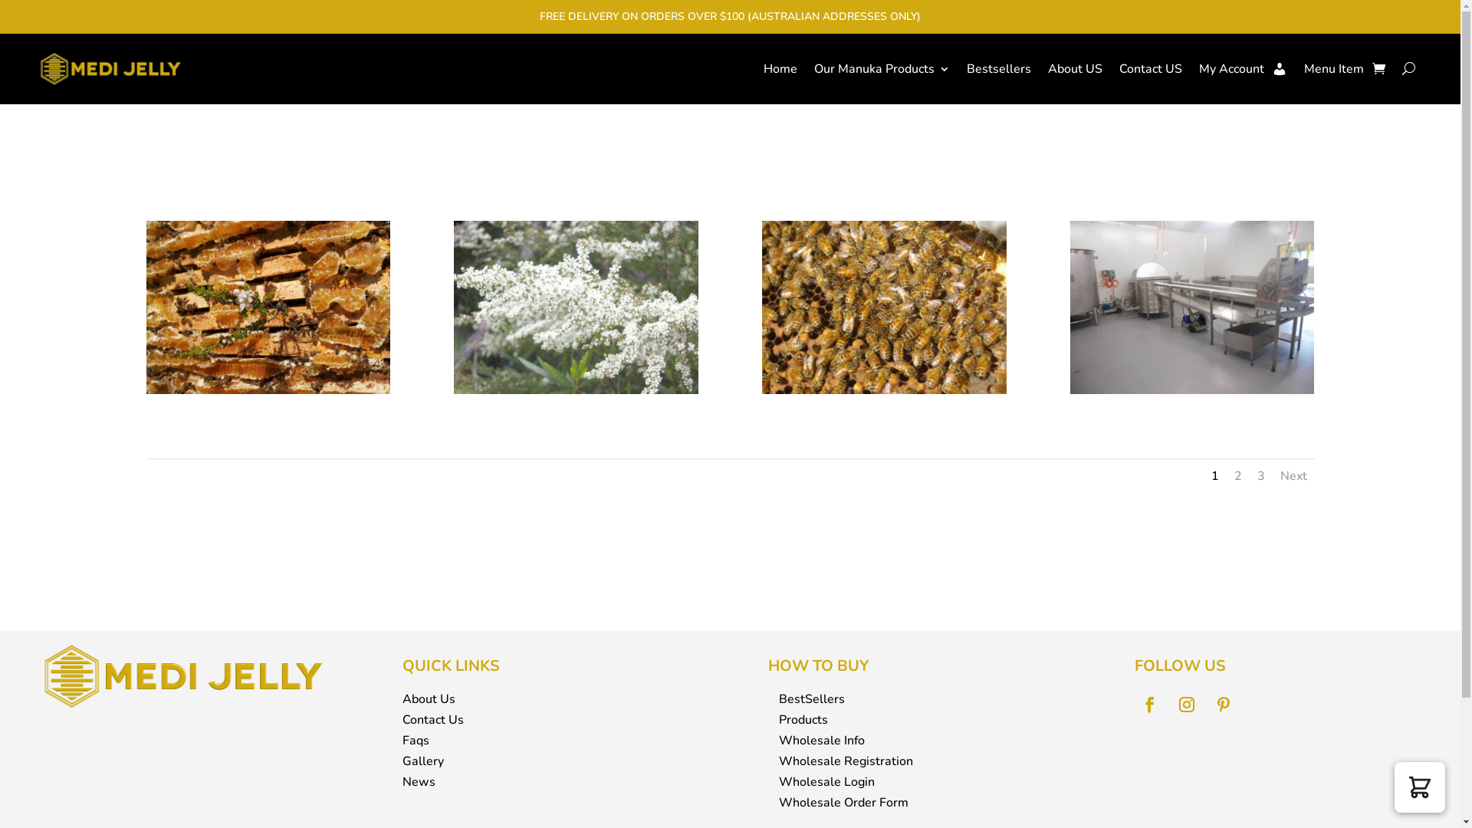  I want to click on Follow on Facebook, so click(1150, 705).